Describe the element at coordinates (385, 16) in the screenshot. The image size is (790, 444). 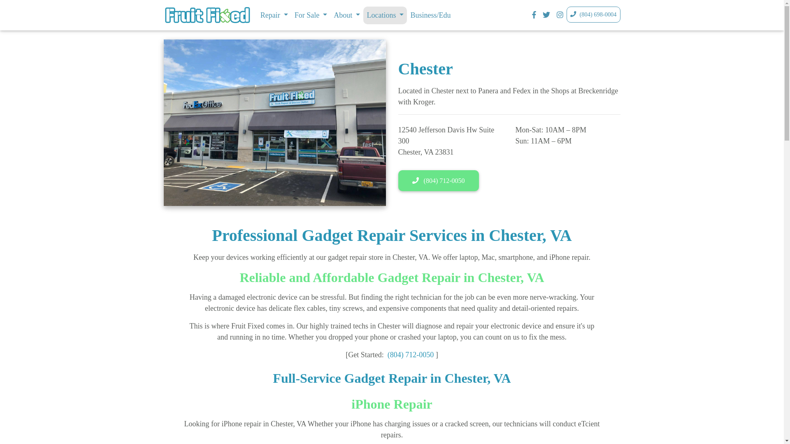
I see `Locations` at that location.